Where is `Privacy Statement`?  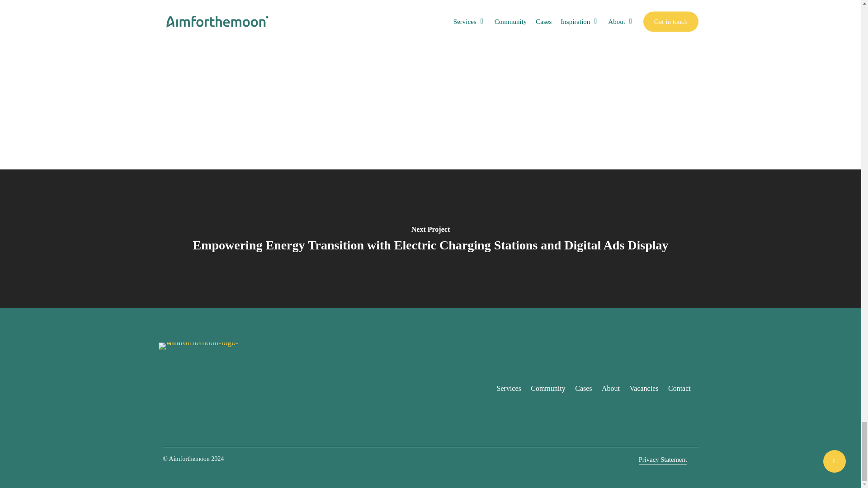 Privacy Statement is located at coordinates (663, 460).